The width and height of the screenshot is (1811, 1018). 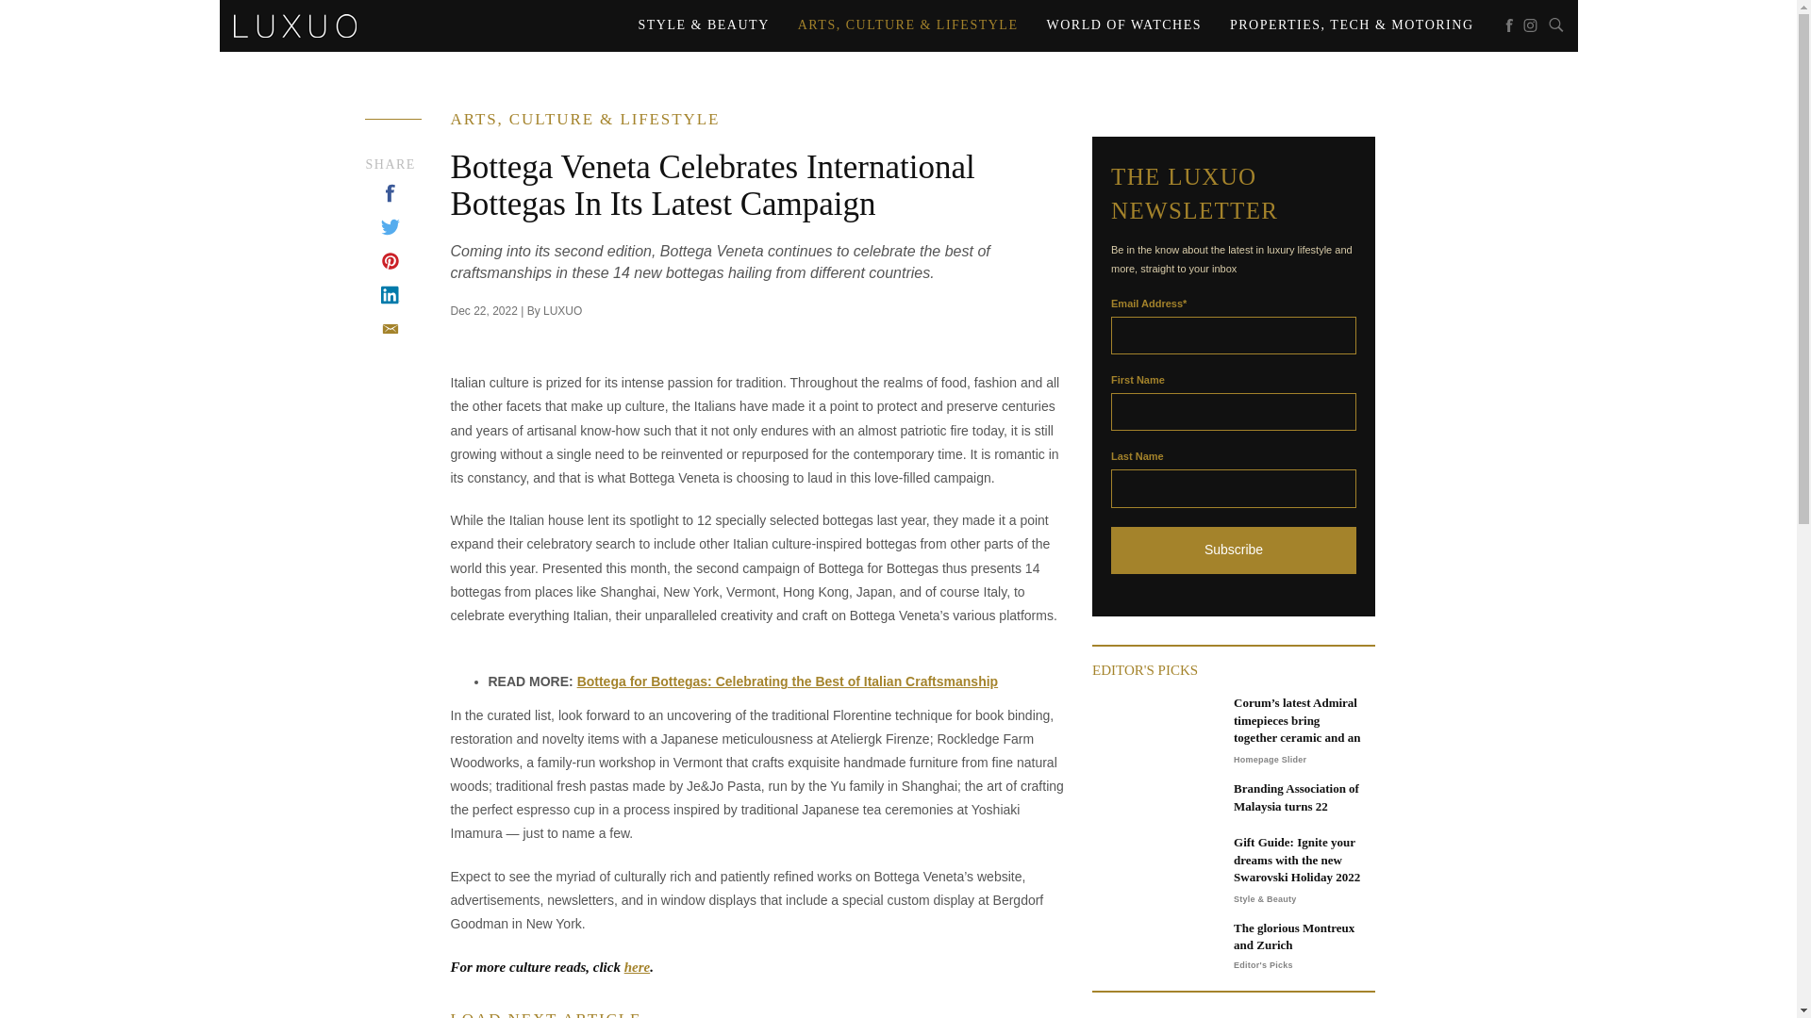 I want to click on here, so click(x=638, y=967).